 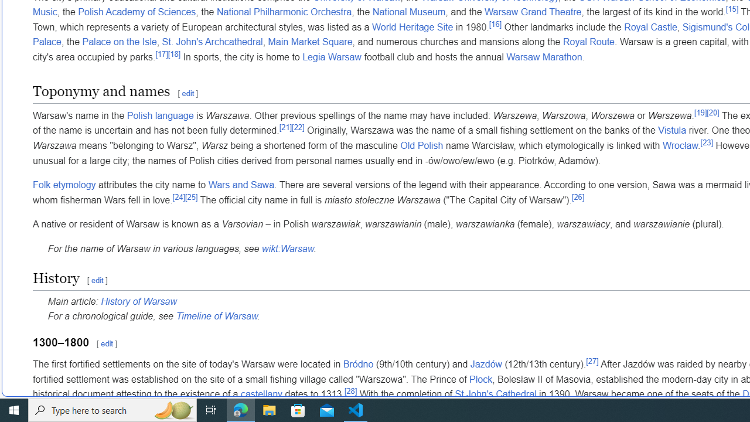 What do you see at coordinates (422, 145) in the screenshot?
I see `Old Polish` at bounding box center [422, 145].